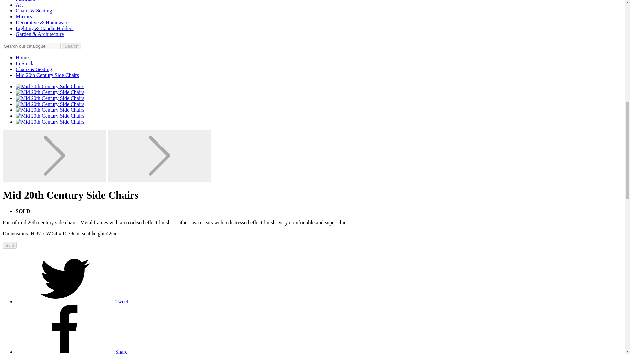 The width and height of the screenshot is (630, 354). I want to click on Furniture, so click(26, 1).